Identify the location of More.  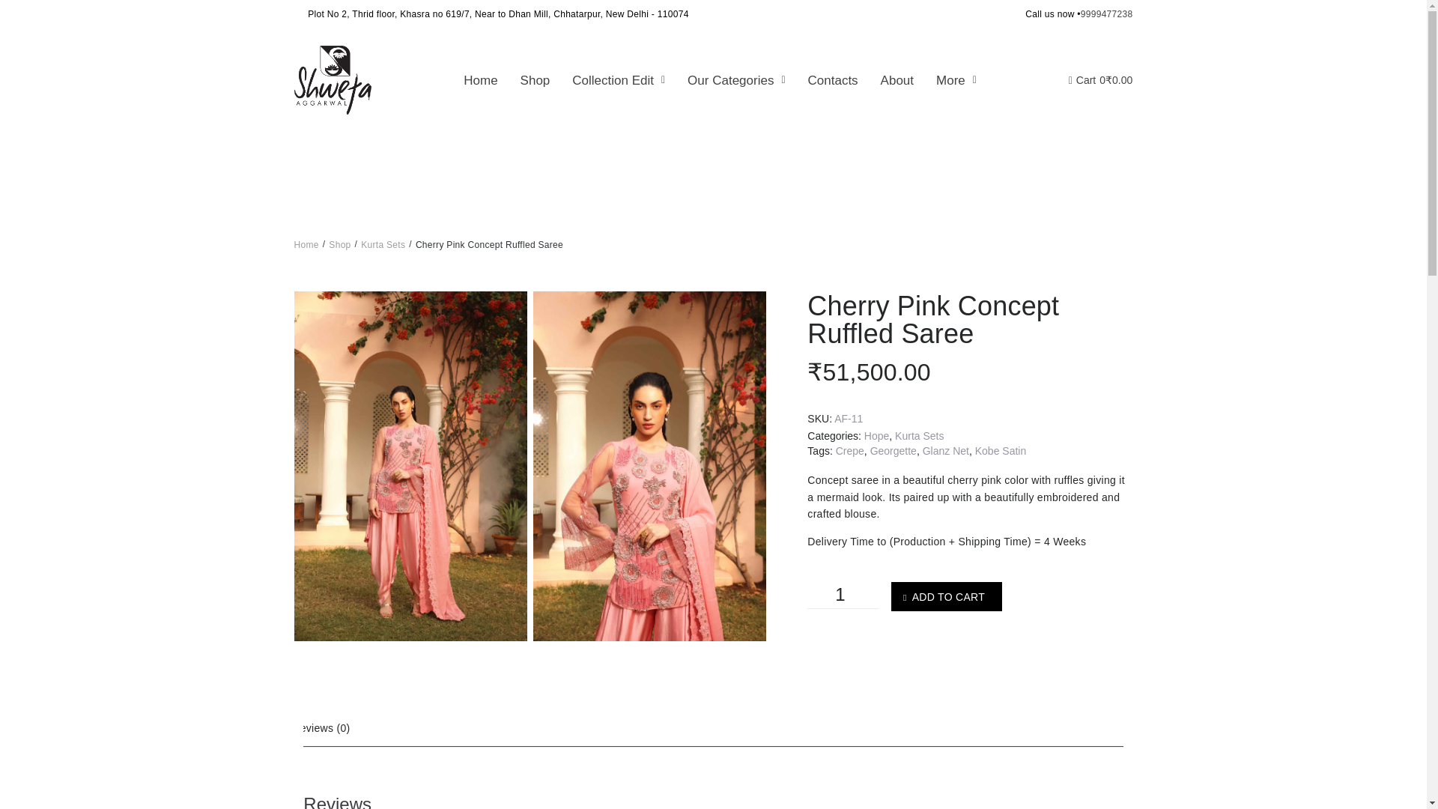
(956, 80).